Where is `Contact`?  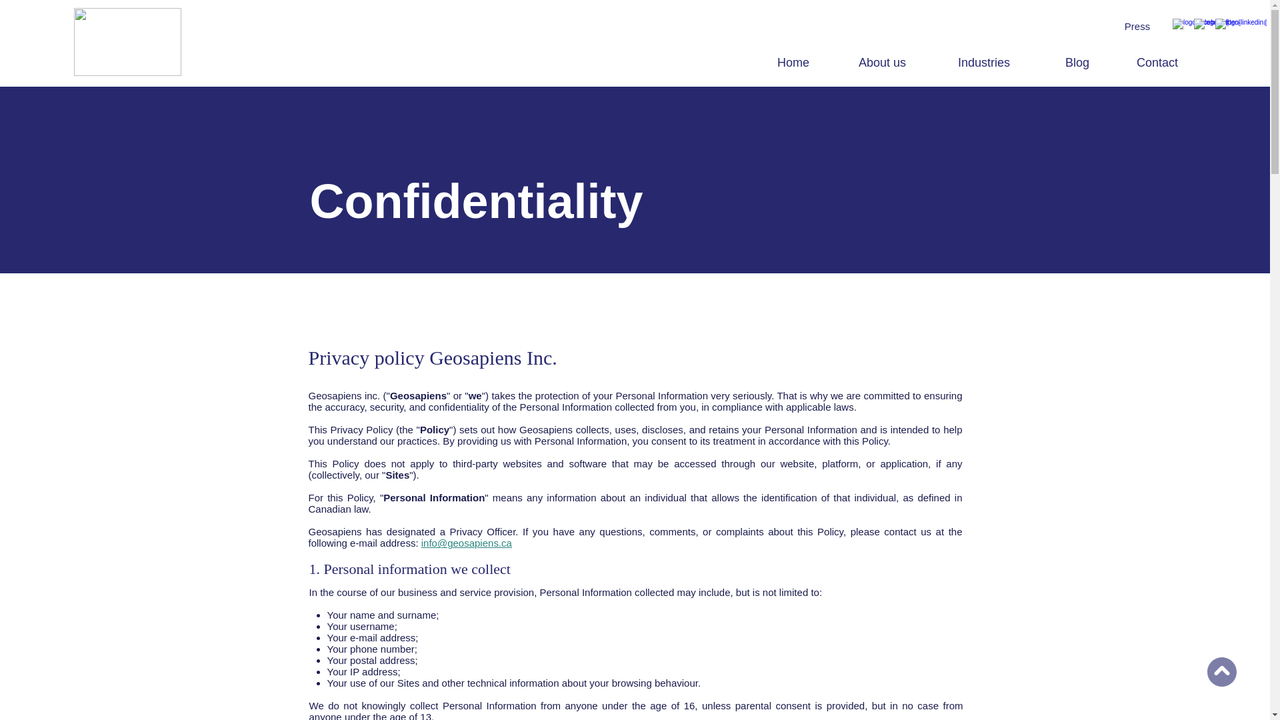 Contact is located at coordinates (1174, 63).